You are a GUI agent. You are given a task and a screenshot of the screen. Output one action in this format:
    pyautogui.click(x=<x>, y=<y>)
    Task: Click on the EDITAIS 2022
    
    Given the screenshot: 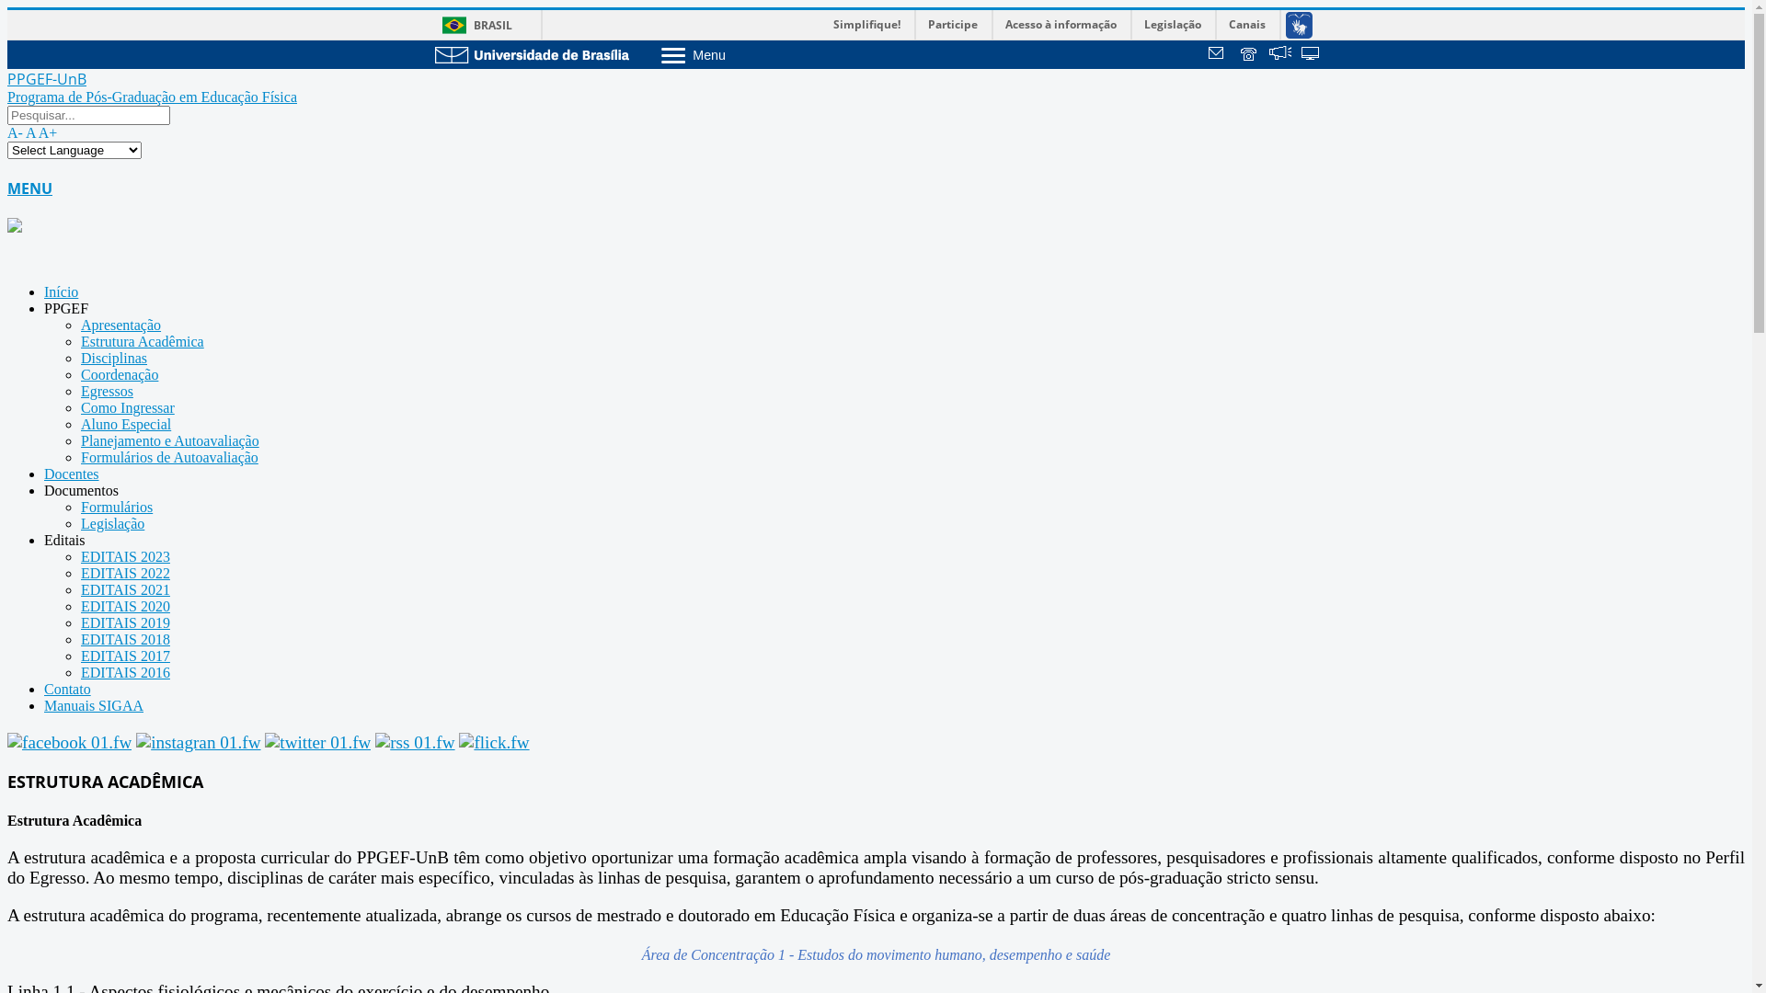 What is the action you would take?
    pyautogui.click(x=125, y=574)
    